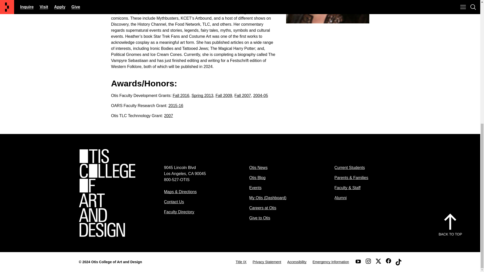 This screenshot has width=484, height=272. I want to click on Otis Blog, so click(257, 177).